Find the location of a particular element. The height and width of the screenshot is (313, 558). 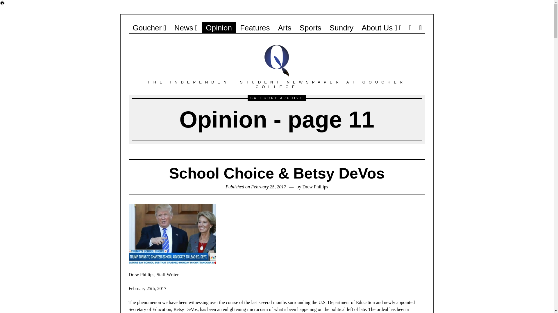

Sports is located at coordinates (310, 28).